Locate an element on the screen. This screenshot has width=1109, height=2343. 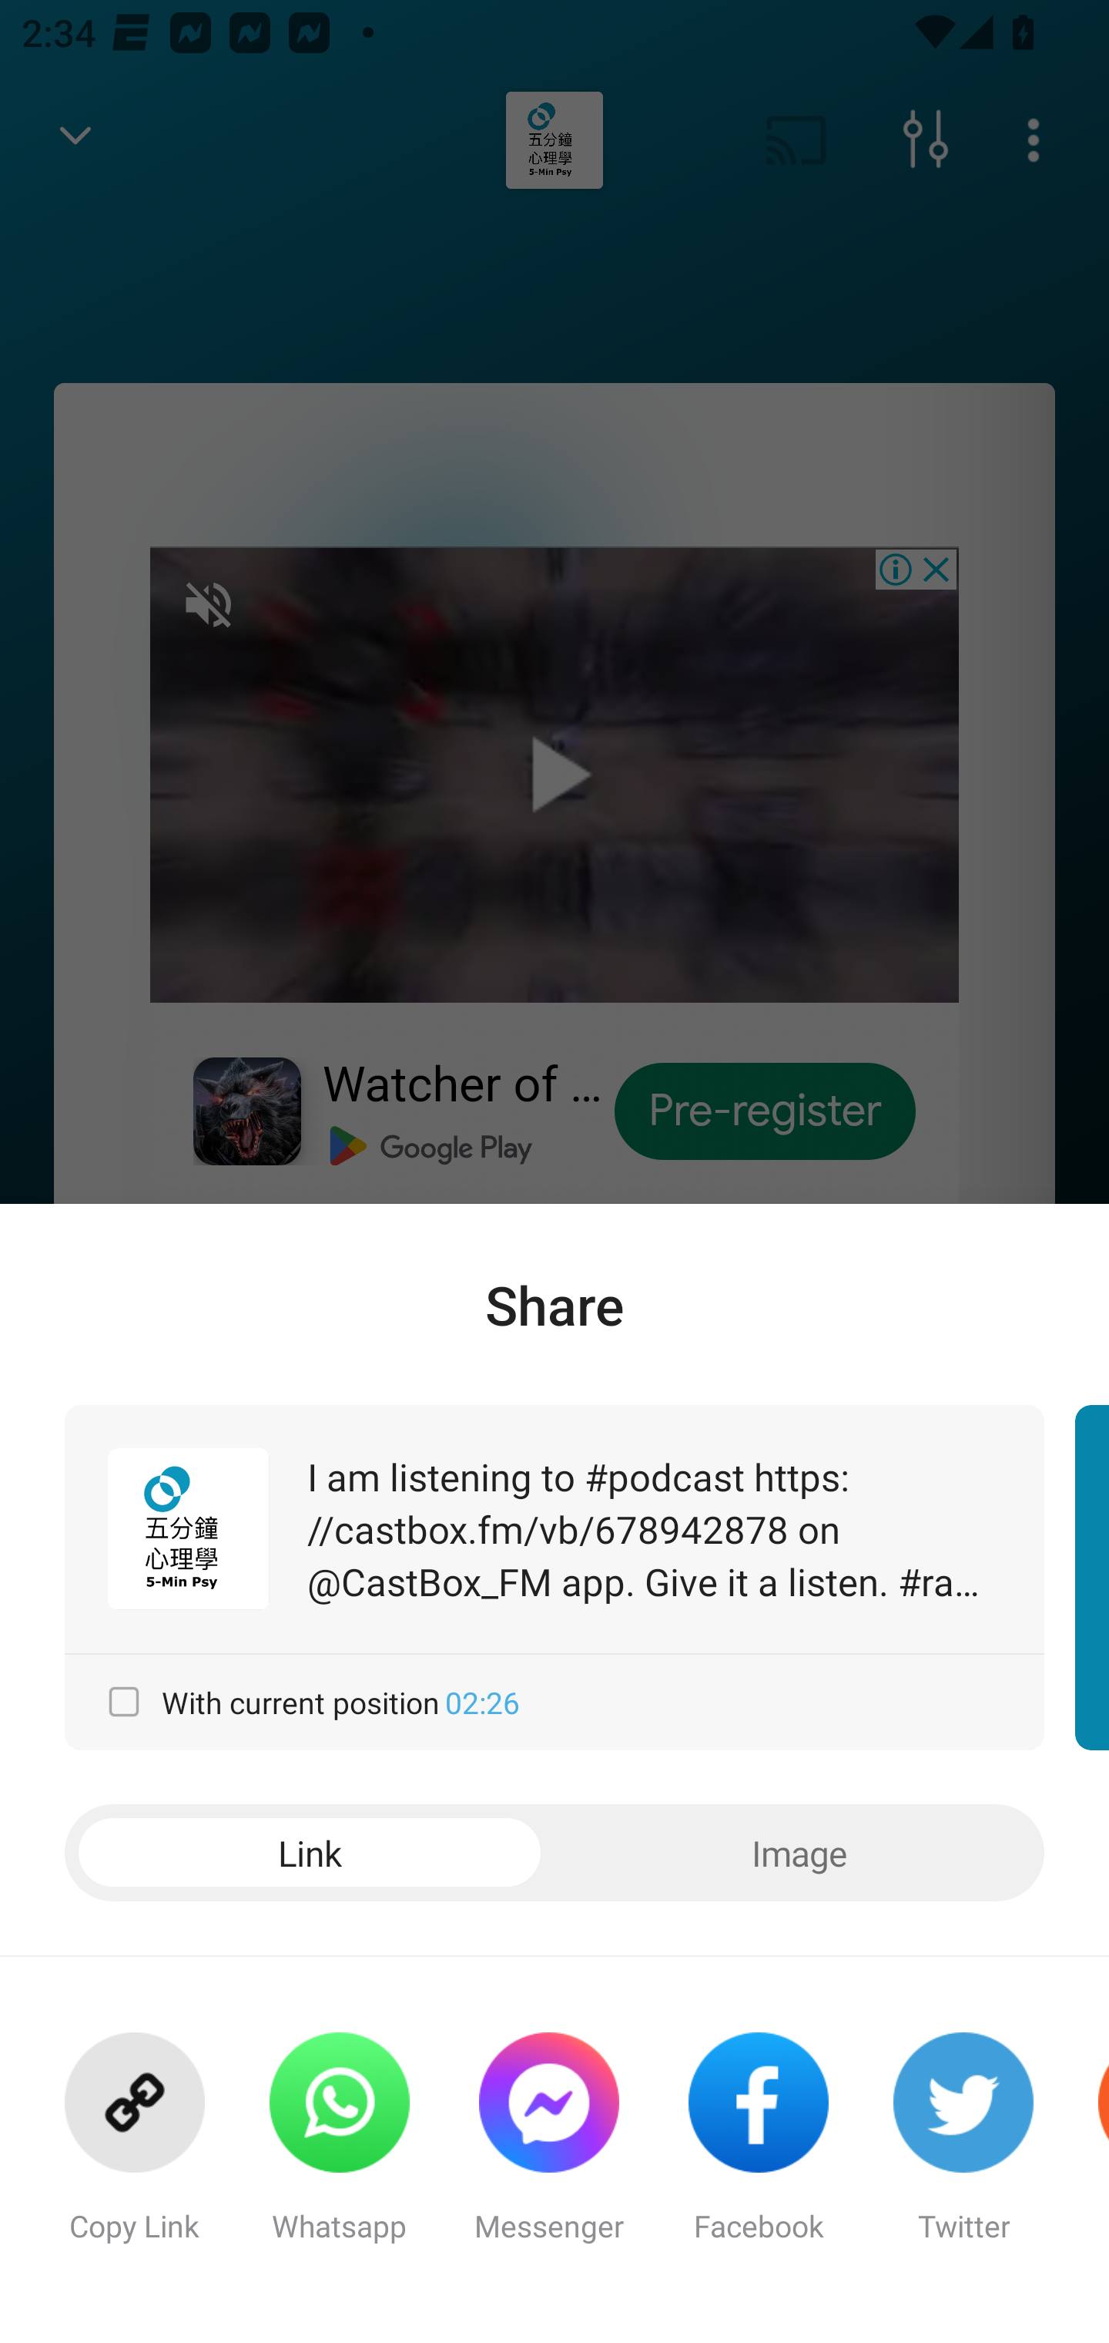
Facebook is located at coordinates (758, 2150).